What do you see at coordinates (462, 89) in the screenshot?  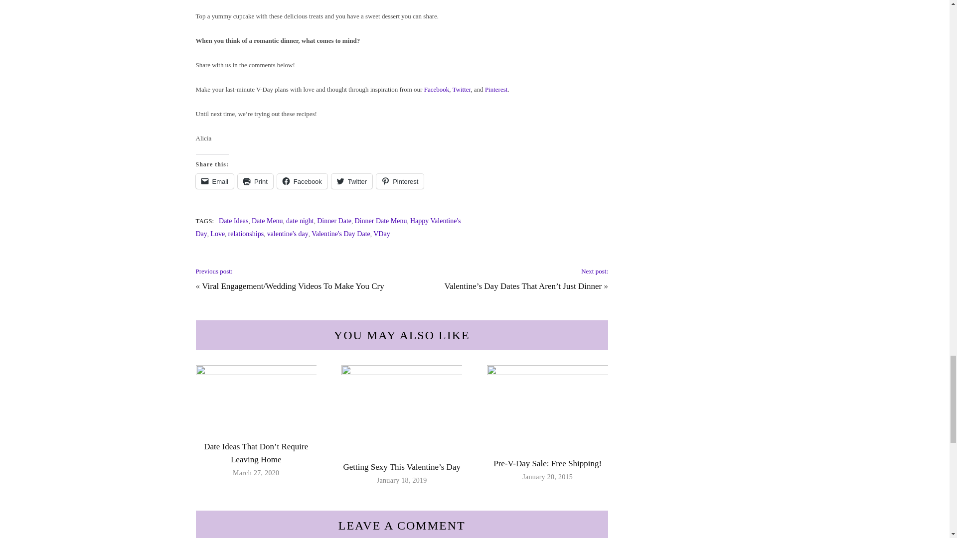 I see `Twitter` at bounding box center [462, 89].